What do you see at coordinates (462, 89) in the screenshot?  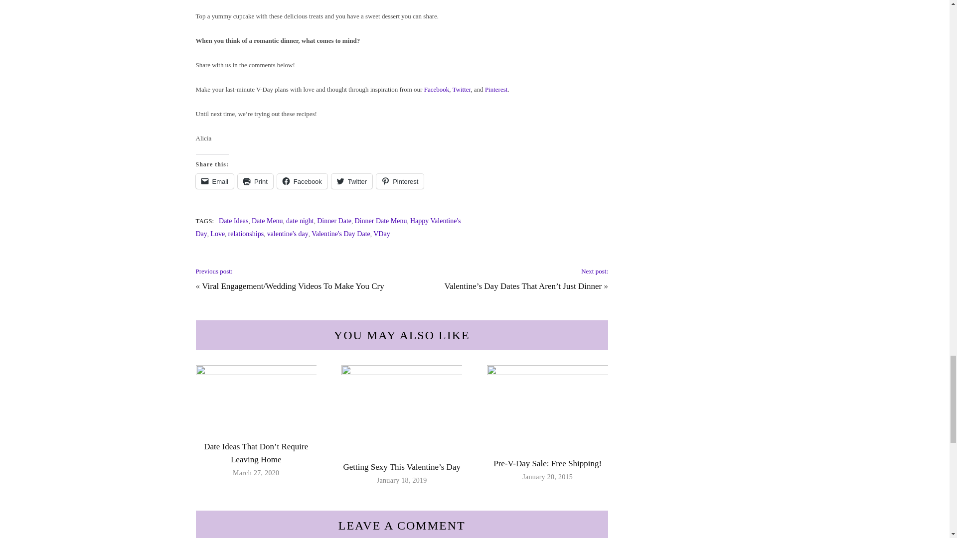 I see `Twitter` at bounding box center [462, 89].